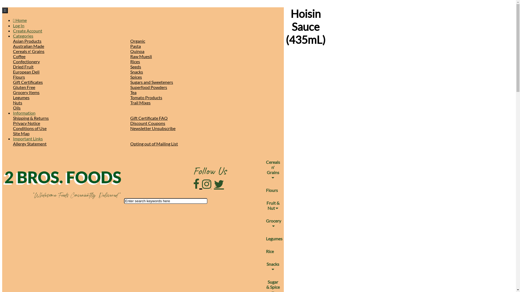 Image resolution: width=520 pixels, height=292 pixels. I want to click on Allergy Statement, so click(30, 144).